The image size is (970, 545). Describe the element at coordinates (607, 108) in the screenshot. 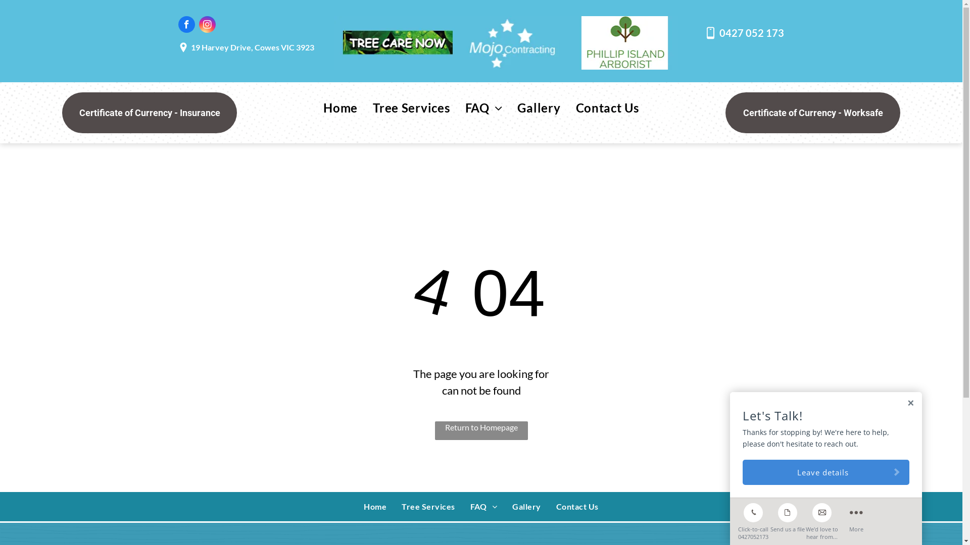

I see `Contact Us` at that location.